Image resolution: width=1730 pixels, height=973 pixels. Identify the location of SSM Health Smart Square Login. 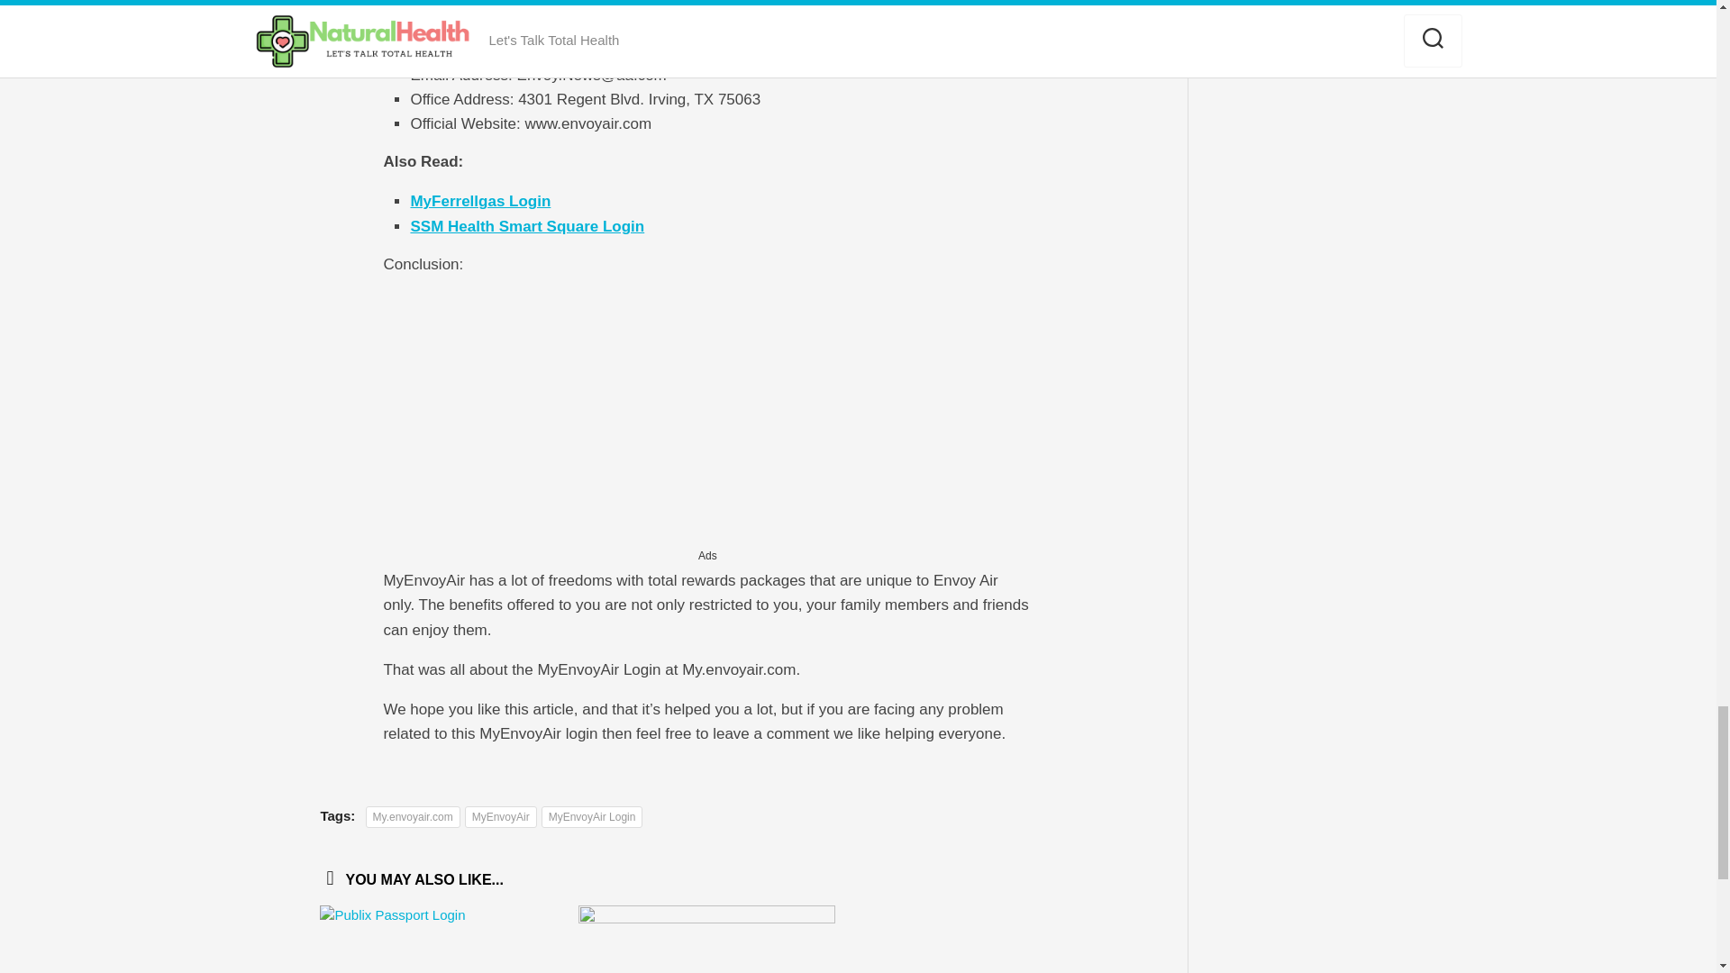
(526, 226).